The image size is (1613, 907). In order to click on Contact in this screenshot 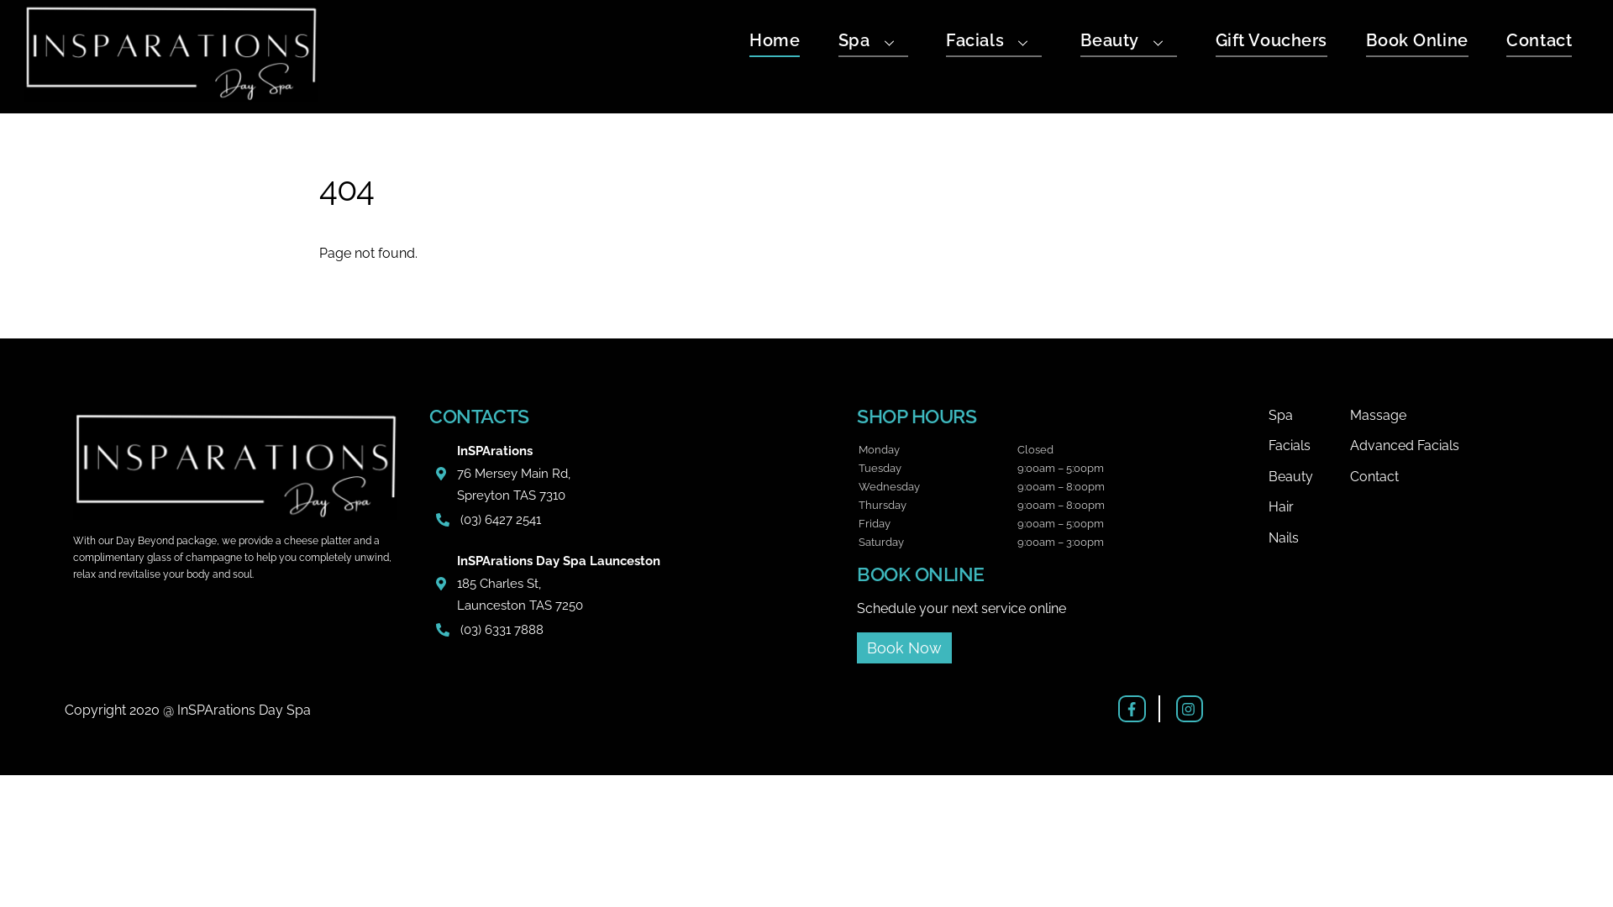, I will do `click(1448, 477)`.